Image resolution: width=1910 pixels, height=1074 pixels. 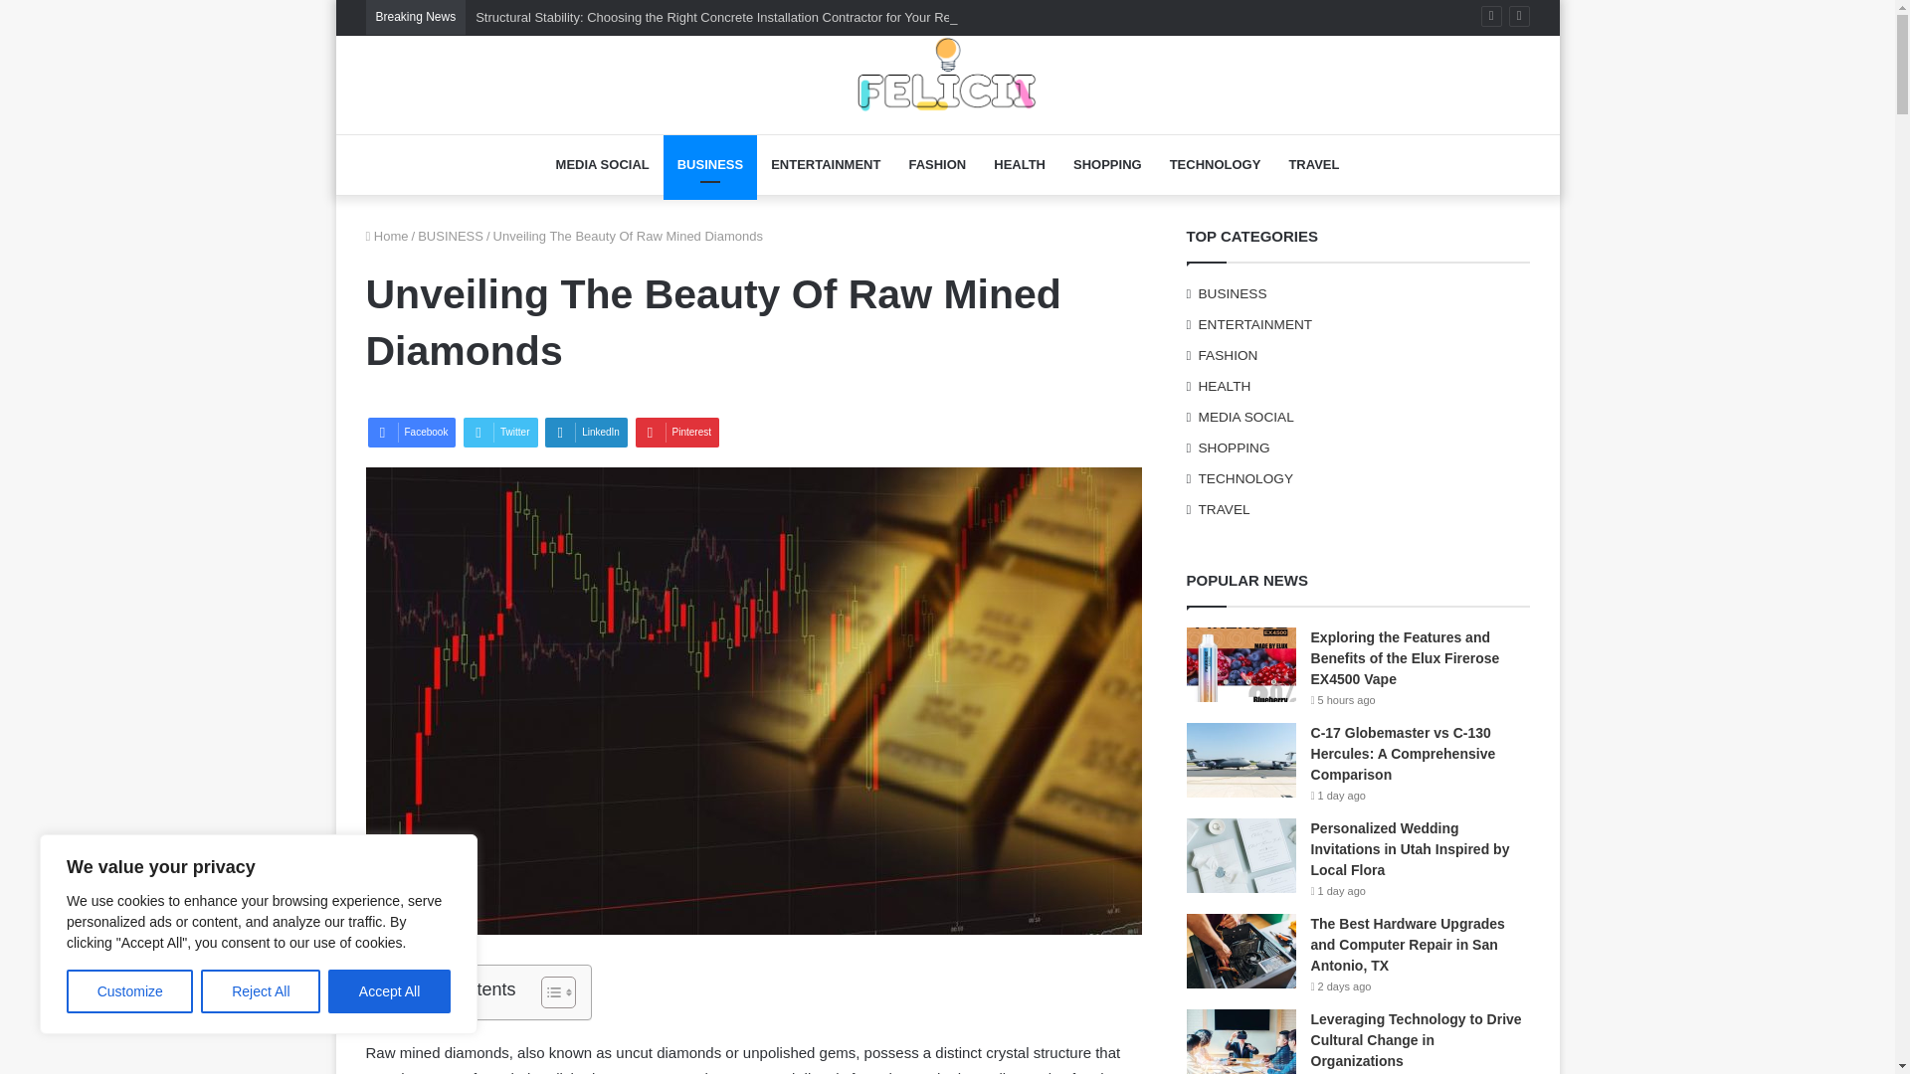 What do you see at coordinates (387, 237) in the screenshot?
I see `Home` at bounding box center [387, 237].